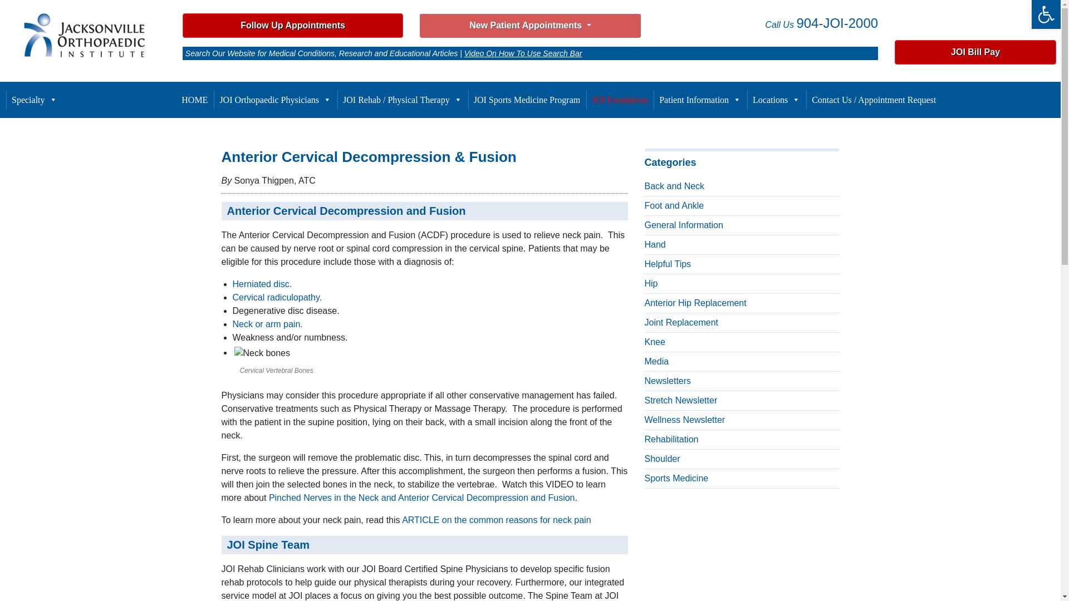 Image resolution: width=1069 pixels, height=601 pixels. What do you see at coordinates (1046, 14) in the screenshot?
I see `Accessibility Tools` at bounding box center [1046, 14].